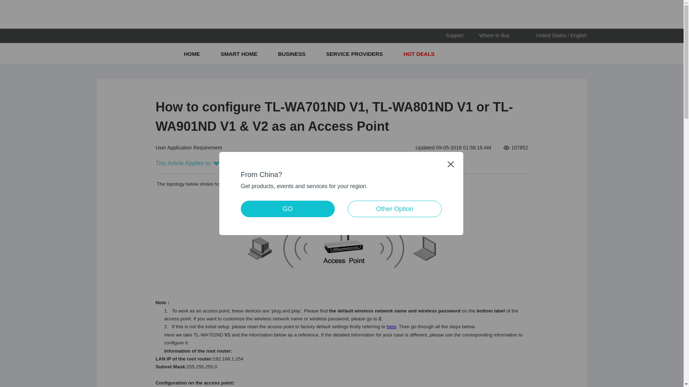 The width and height of the screenshot is (689, 387). What do you see at coordinates (151, 36) in the screenshot?
I see `tapo` at bounding box center [151, 36].